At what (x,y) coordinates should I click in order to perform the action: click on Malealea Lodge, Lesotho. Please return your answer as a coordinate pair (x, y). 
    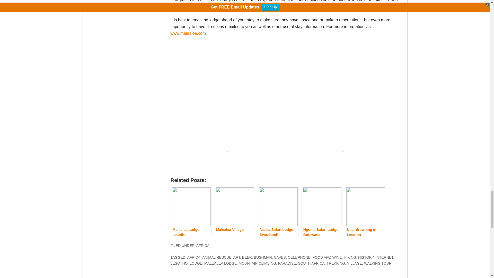
    Looking at the image, I should click on (191, 212).